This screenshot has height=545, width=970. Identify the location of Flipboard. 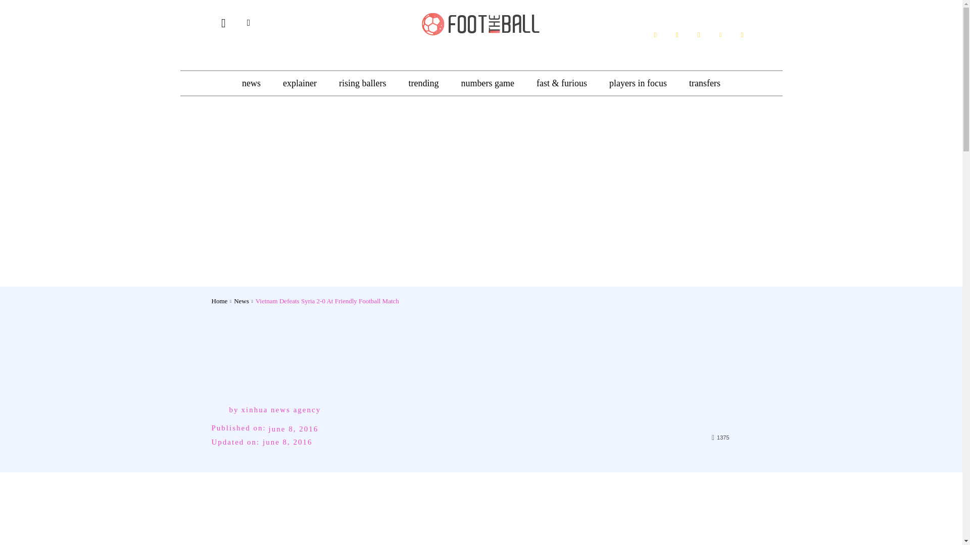
(677, 35).